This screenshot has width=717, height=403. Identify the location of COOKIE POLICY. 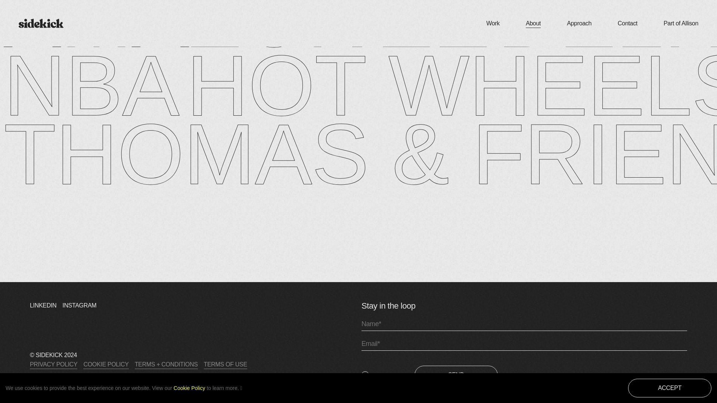
(105, 363).